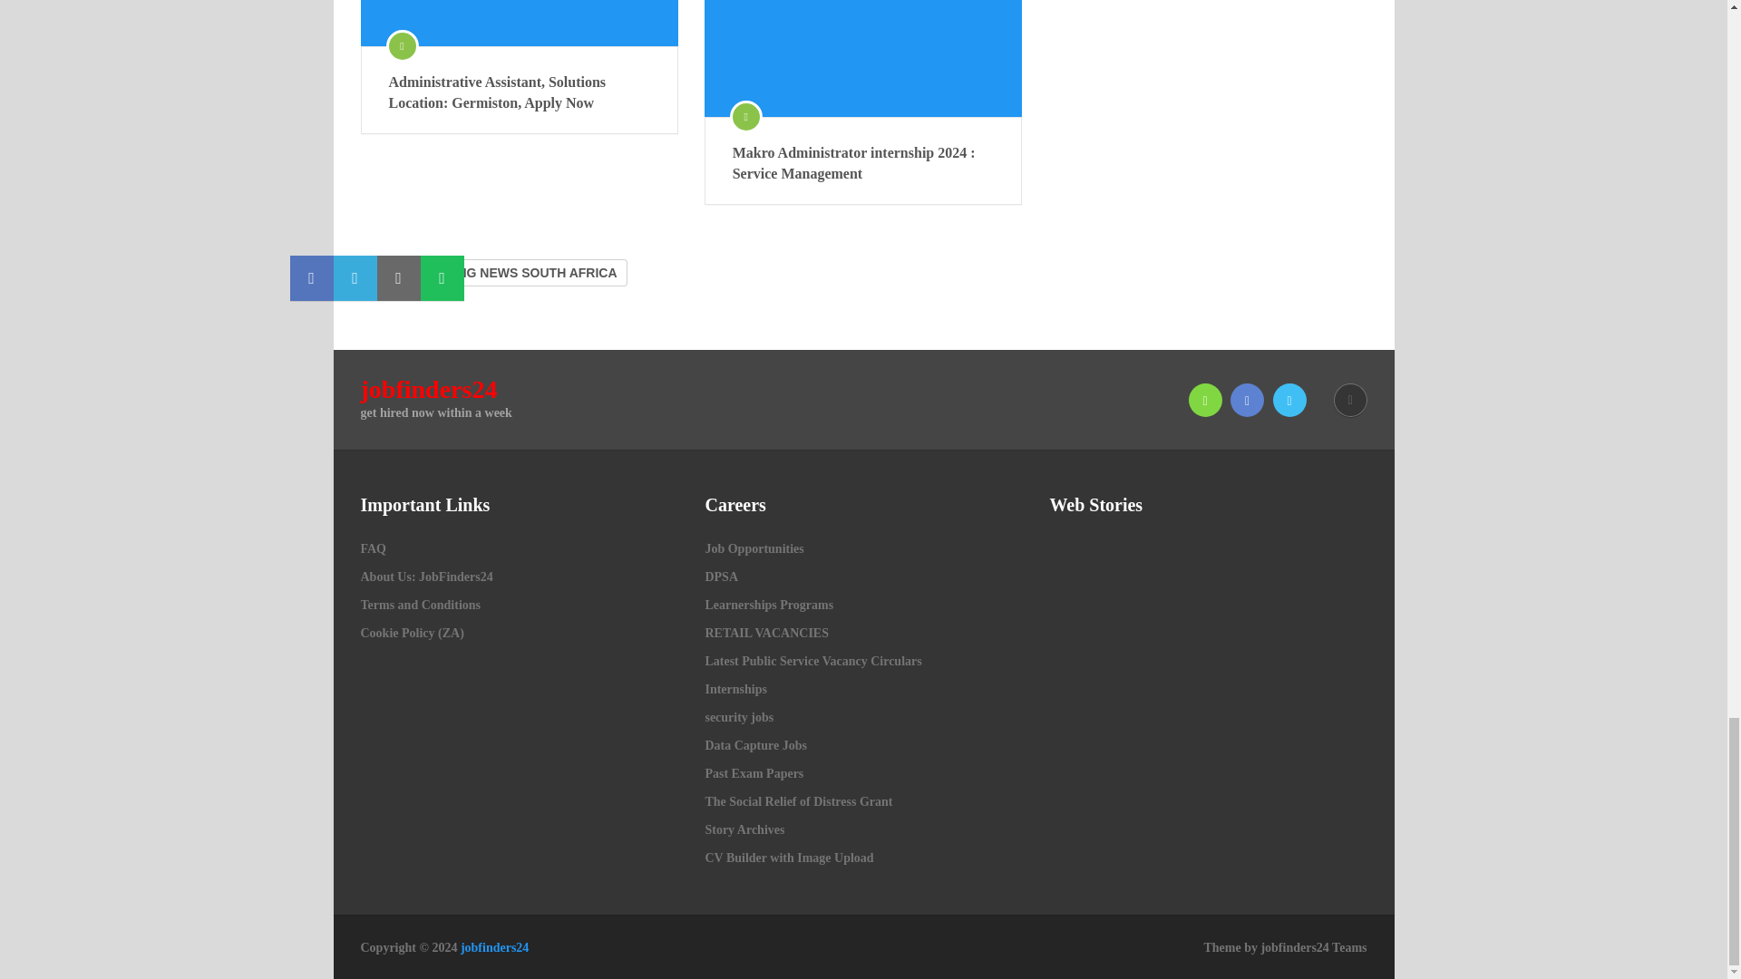 This screenshot has height=979, width=1741. What do you see at coordinates (495, 947) in the screenshot?
I see ` get hired now within a week ` at bounding box center [495, 947].